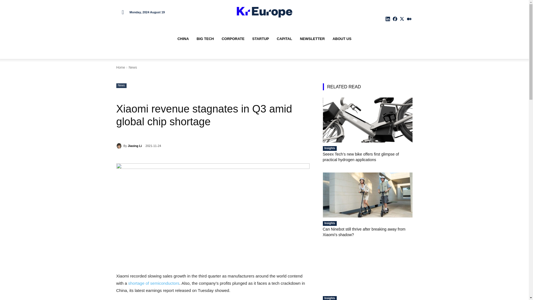 The height and width of the screenshot is (300, 533). I want to click on NEWSLETTER, so click(312, 39).